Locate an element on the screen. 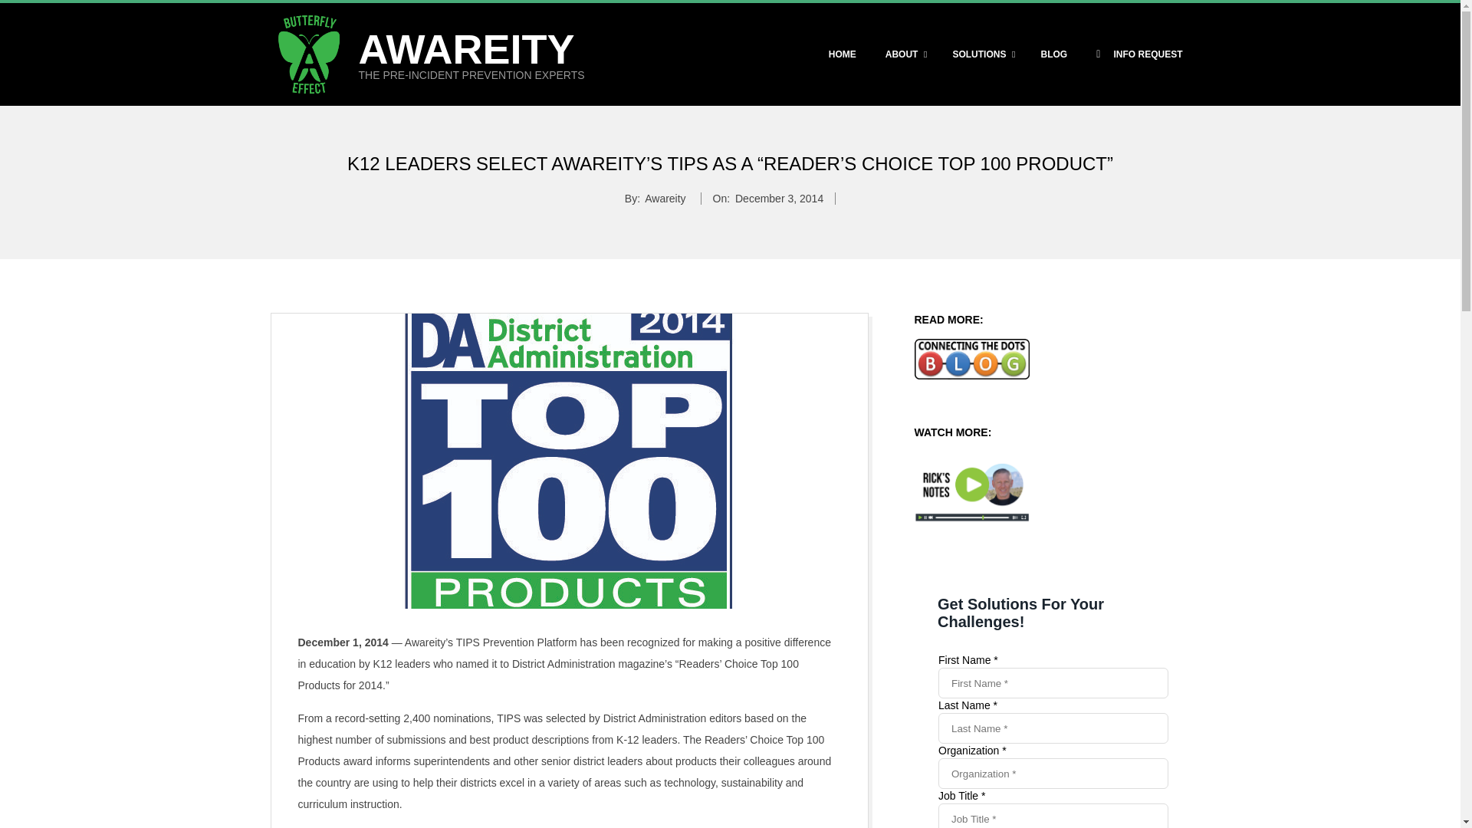 The width and height of the screenshot is (1472, 828). ABOUT is located at coordinates (905, 54).